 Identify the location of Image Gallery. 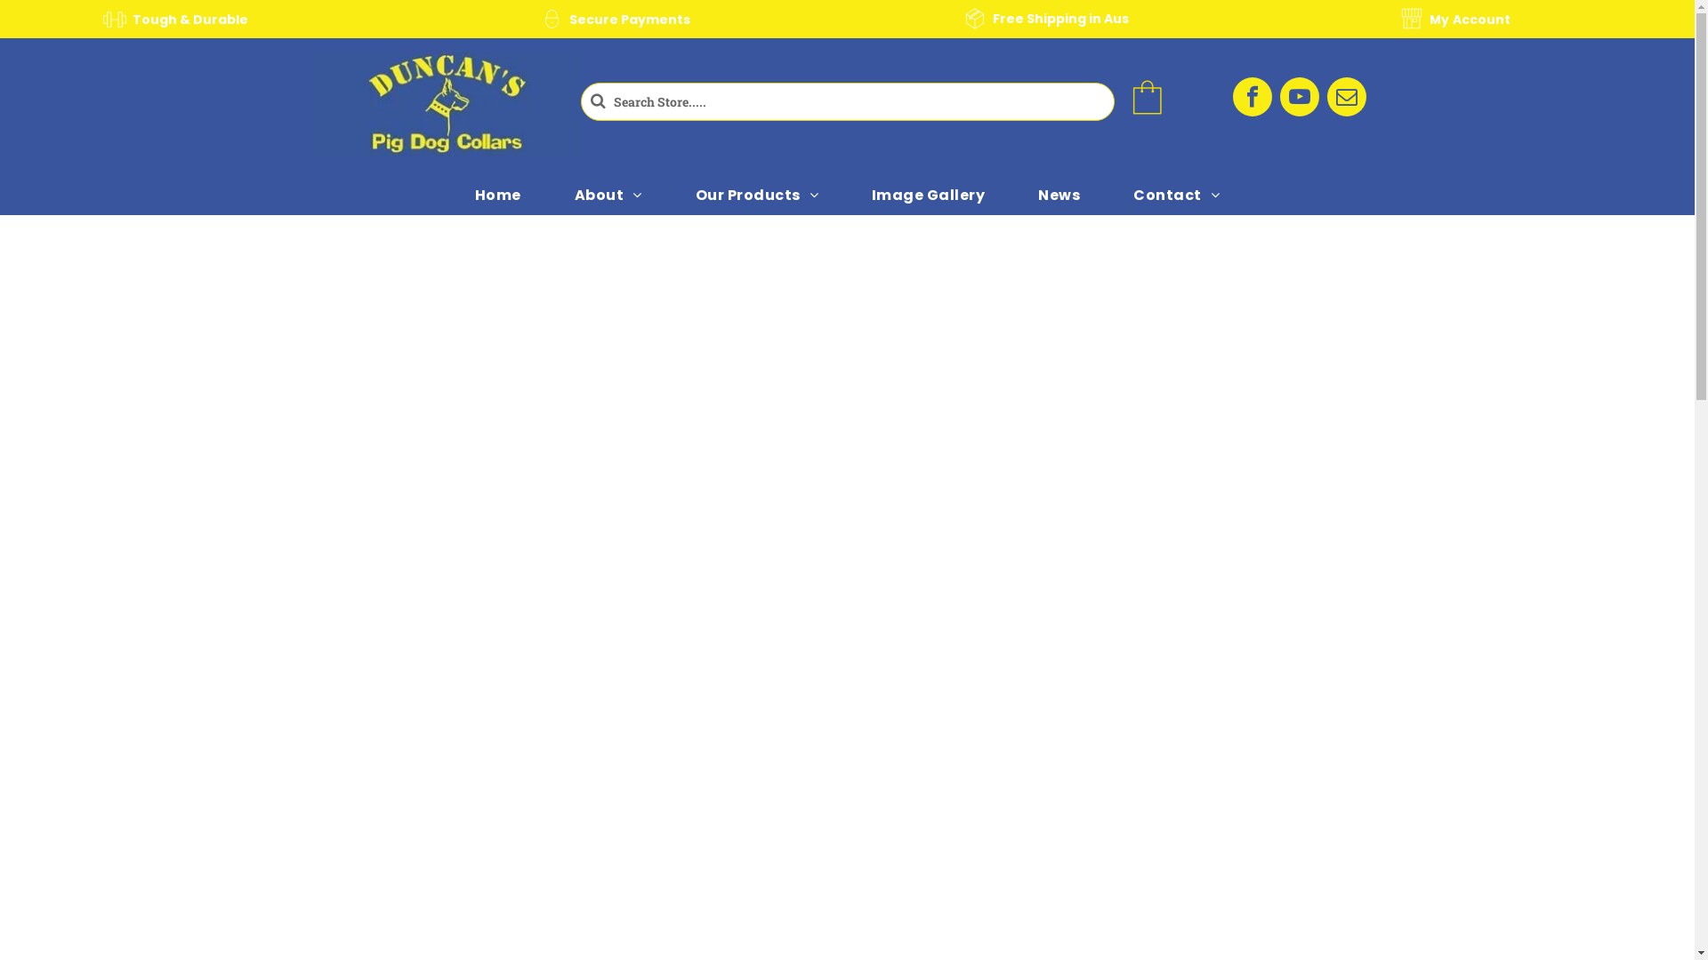
(929, 195).